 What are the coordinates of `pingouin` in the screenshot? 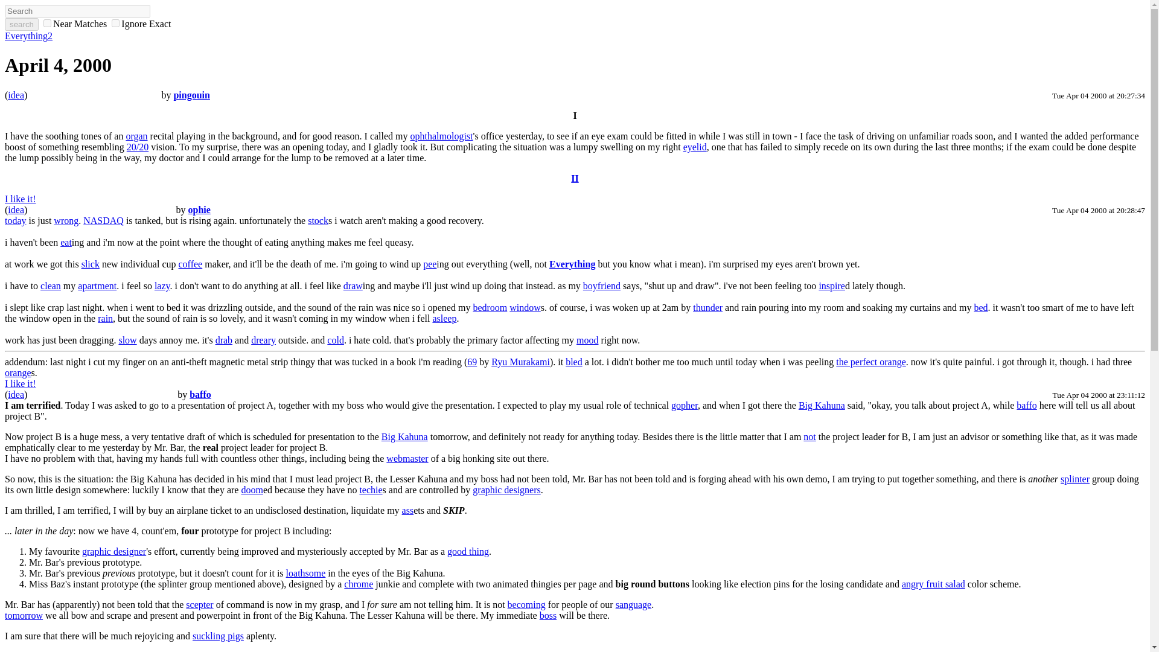 It's located at (191, 95).